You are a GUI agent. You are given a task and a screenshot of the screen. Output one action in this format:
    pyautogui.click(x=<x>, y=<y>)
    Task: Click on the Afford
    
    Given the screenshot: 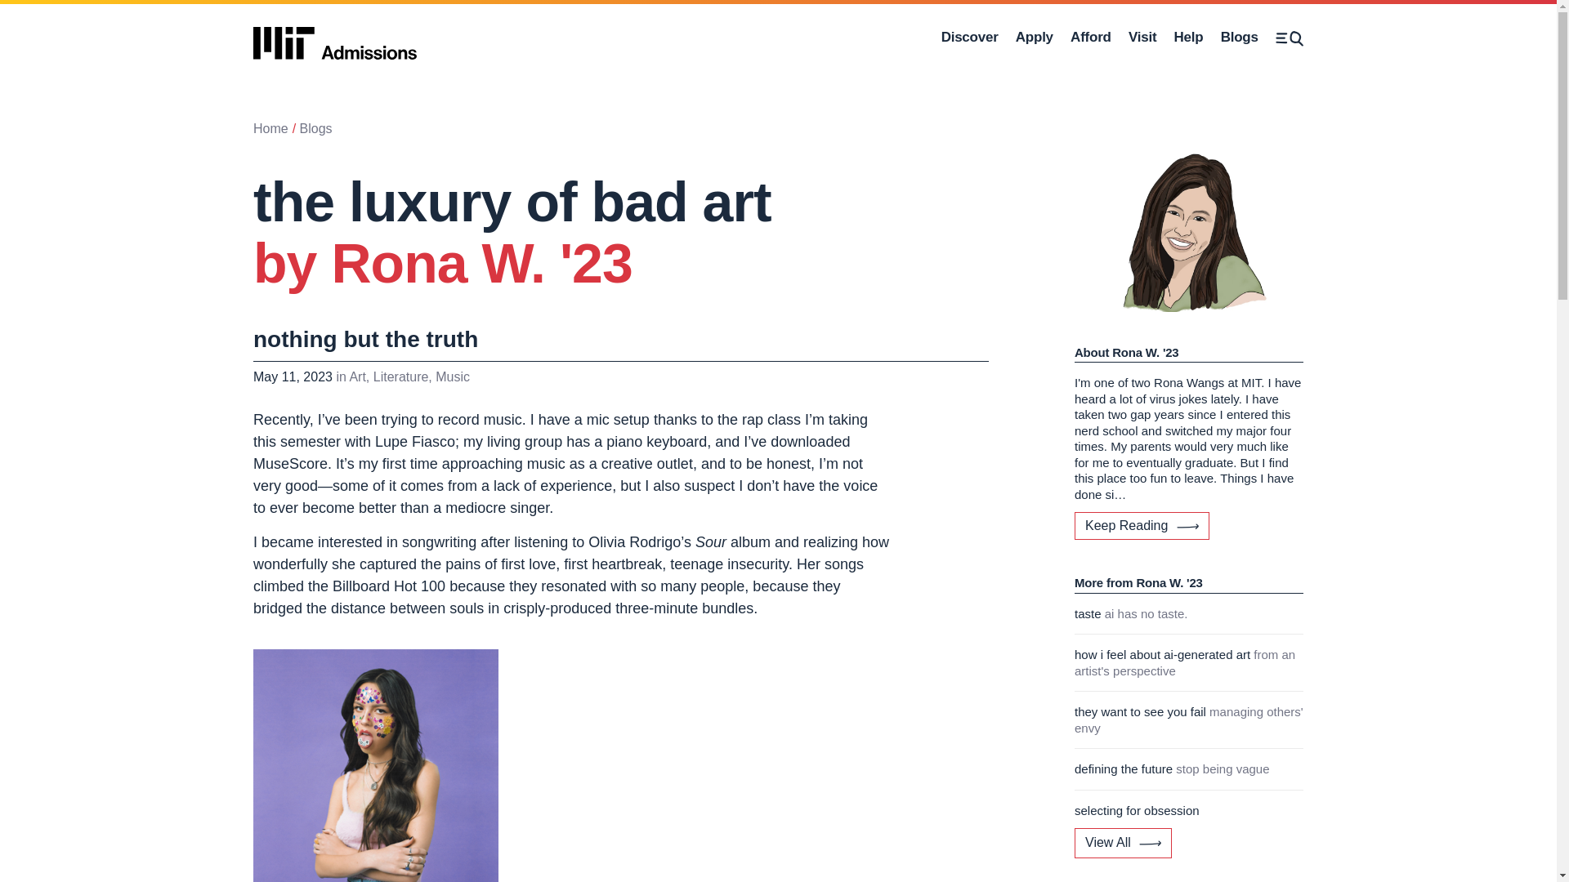 What is the action you would take?
    pyautogui.click(x=1239, y=38)
    